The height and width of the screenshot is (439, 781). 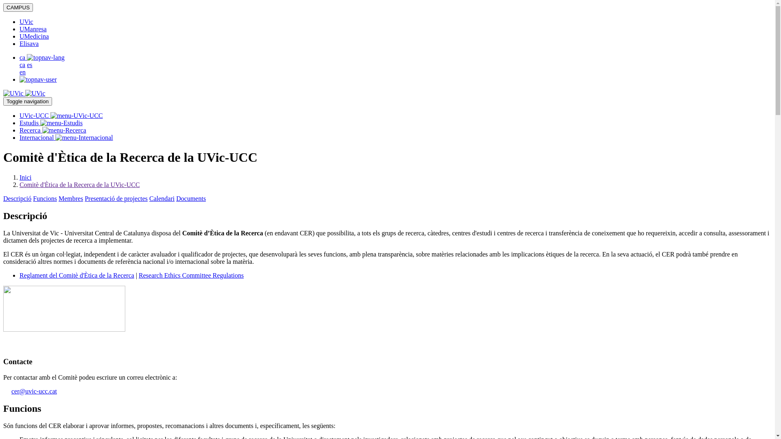 I want to click on ca, so click(x=22, y=65).